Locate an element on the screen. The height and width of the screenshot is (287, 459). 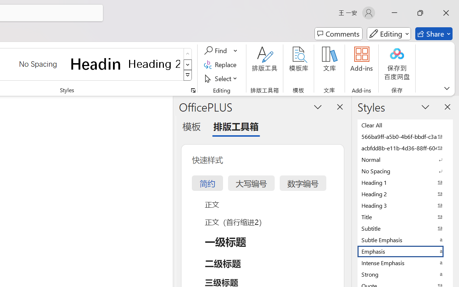
Share is located at coordinates (434, 34).